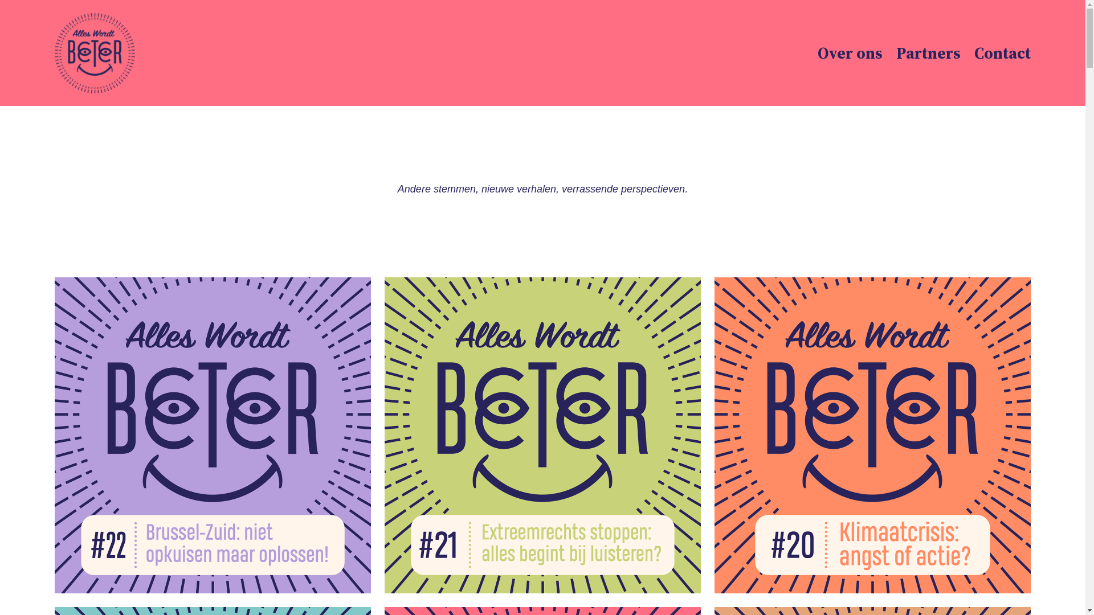 This screenshot has width=1094, height=615. What do you see at coordinates (929, 54) in the screenshot?
I see `Partners` at bounding box center [929, 54].